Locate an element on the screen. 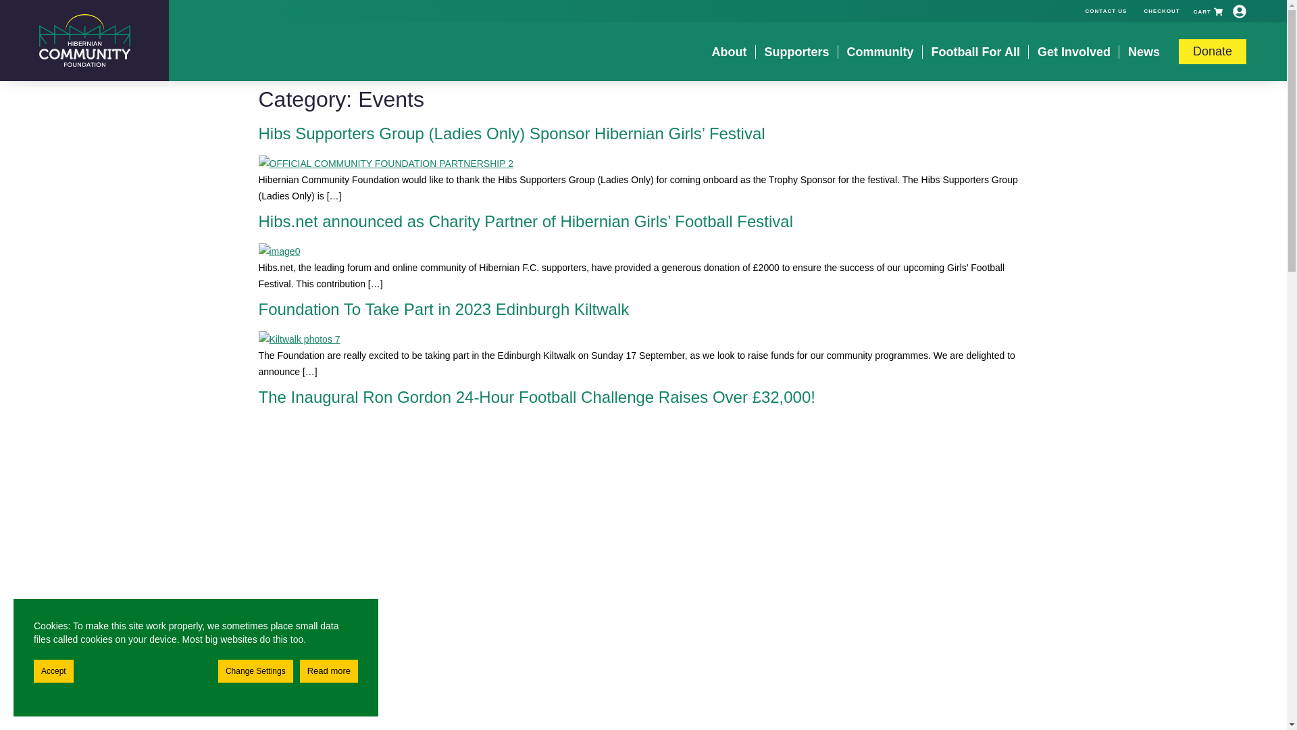 This screenshot has width=1297, height=730. CART is located at coordinates (1208, 11).